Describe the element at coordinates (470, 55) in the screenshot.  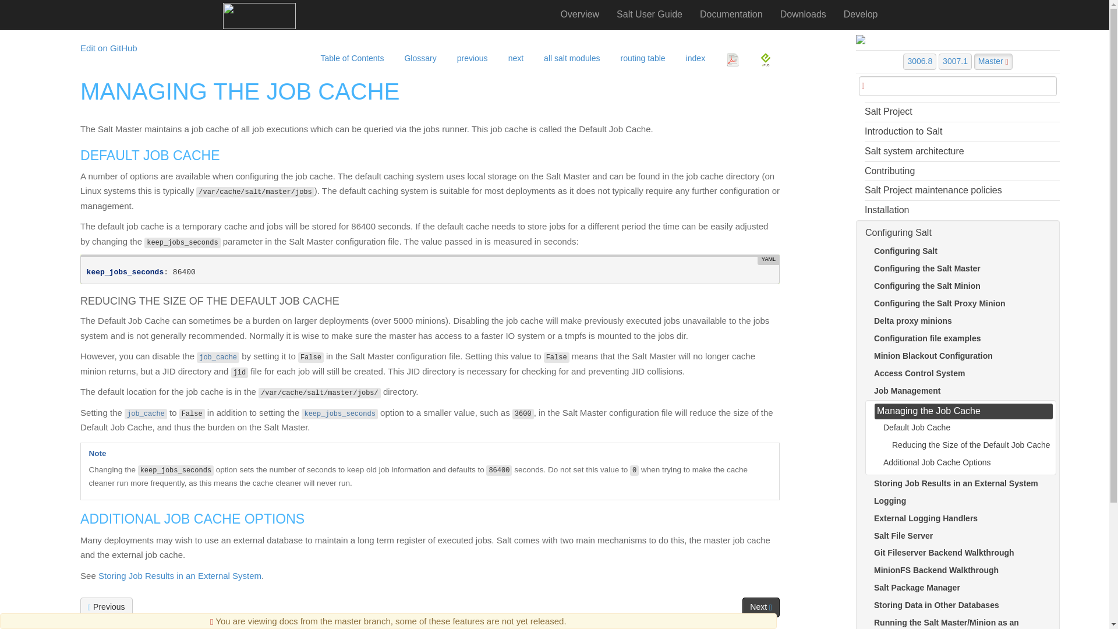
I see `Job Management` at that location.